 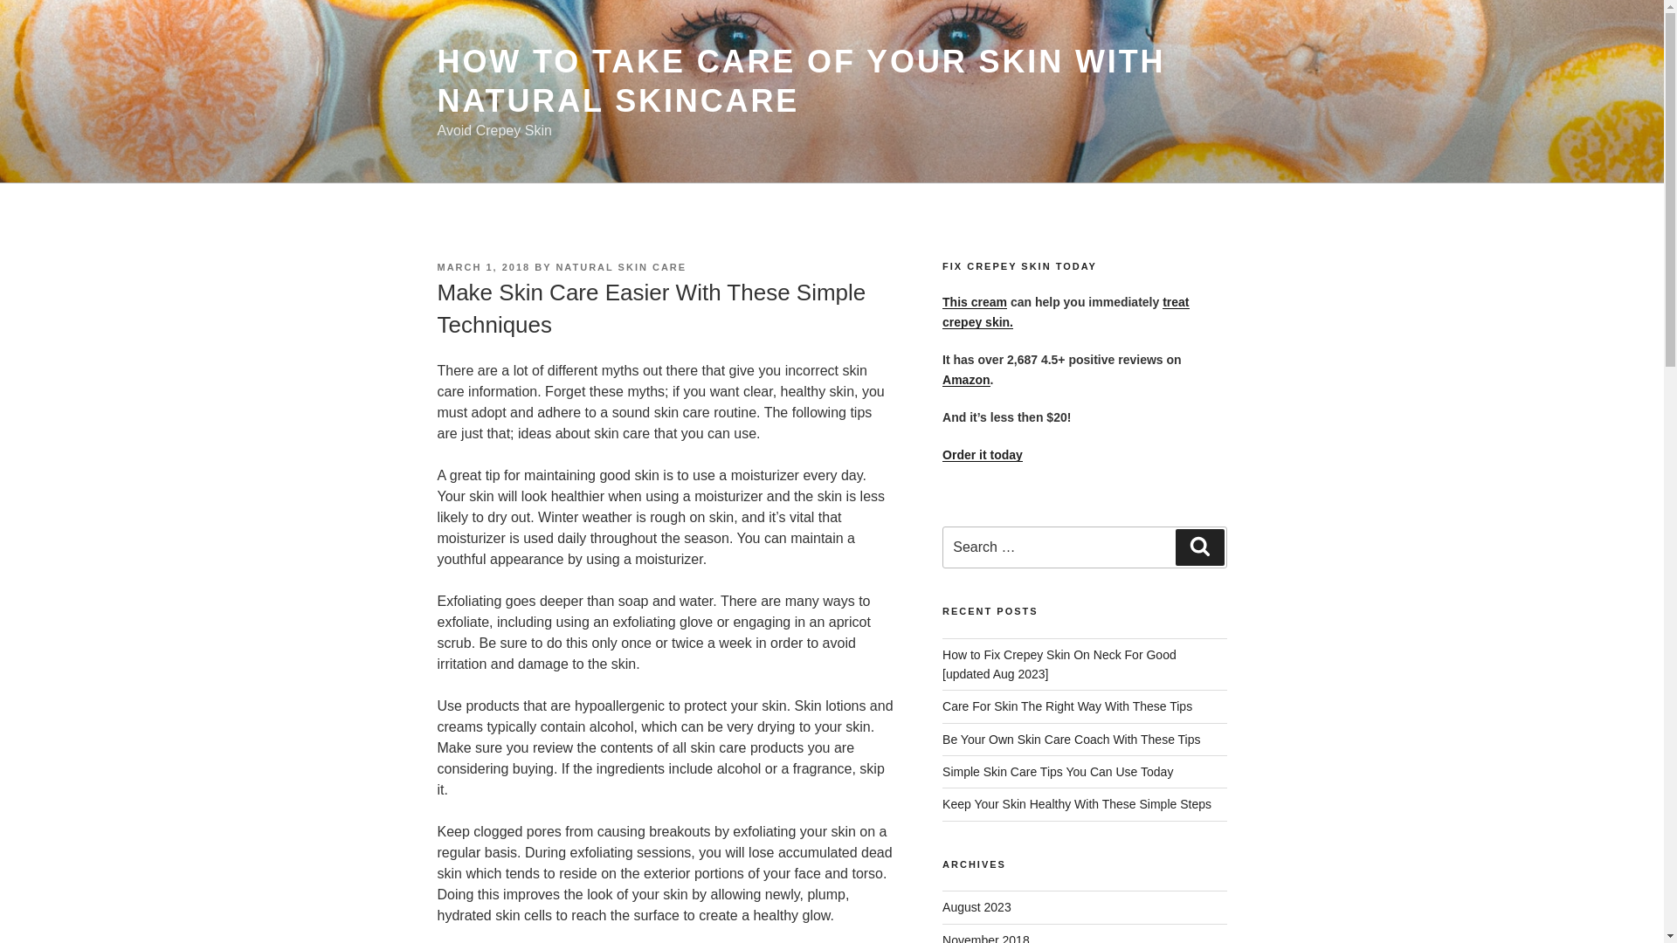 I want to click on Be Your Own Skin Care Coach With These Tips, so click(x=1071, y=740).